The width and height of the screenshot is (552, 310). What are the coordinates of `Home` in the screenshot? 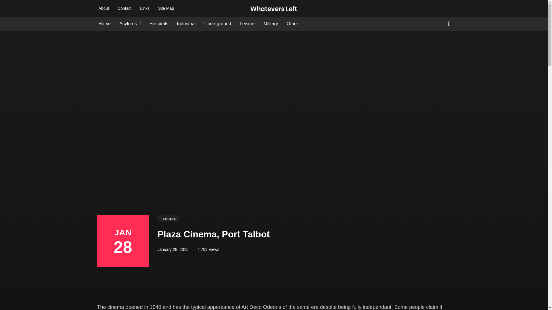 It's located at (104, 24).